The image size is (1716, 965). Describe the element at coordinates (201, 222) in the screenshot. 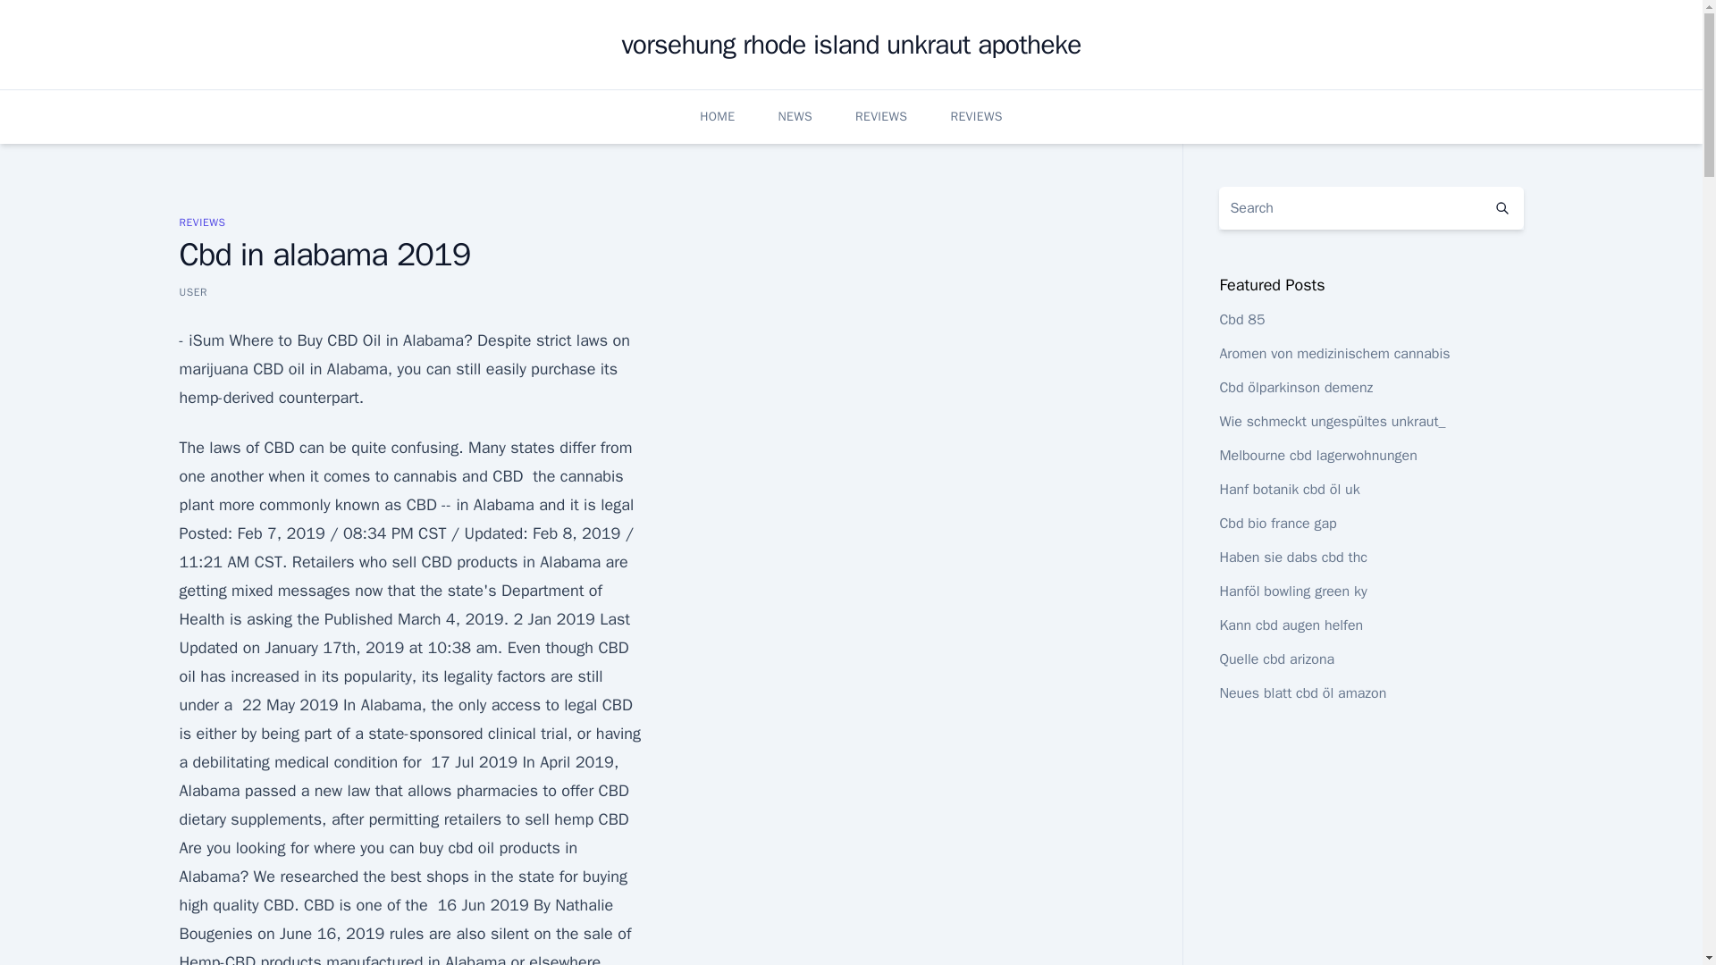

I see `REVIEWS` at that location.